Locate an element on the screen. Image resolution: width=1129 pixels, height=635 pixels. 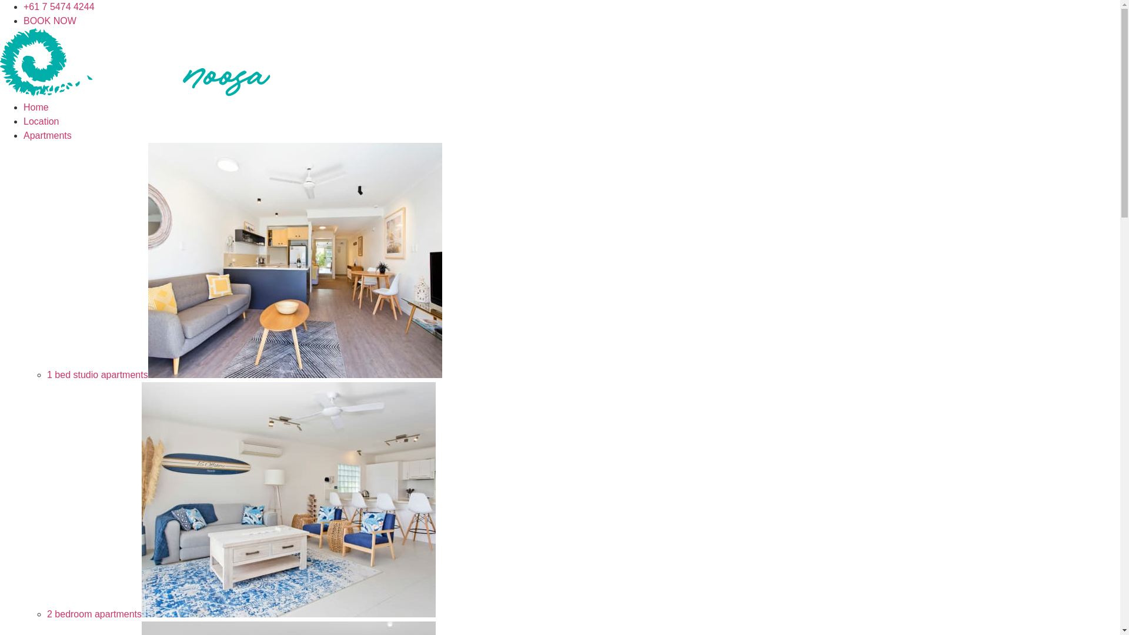
Apartments is located at coordinates (48, 135).